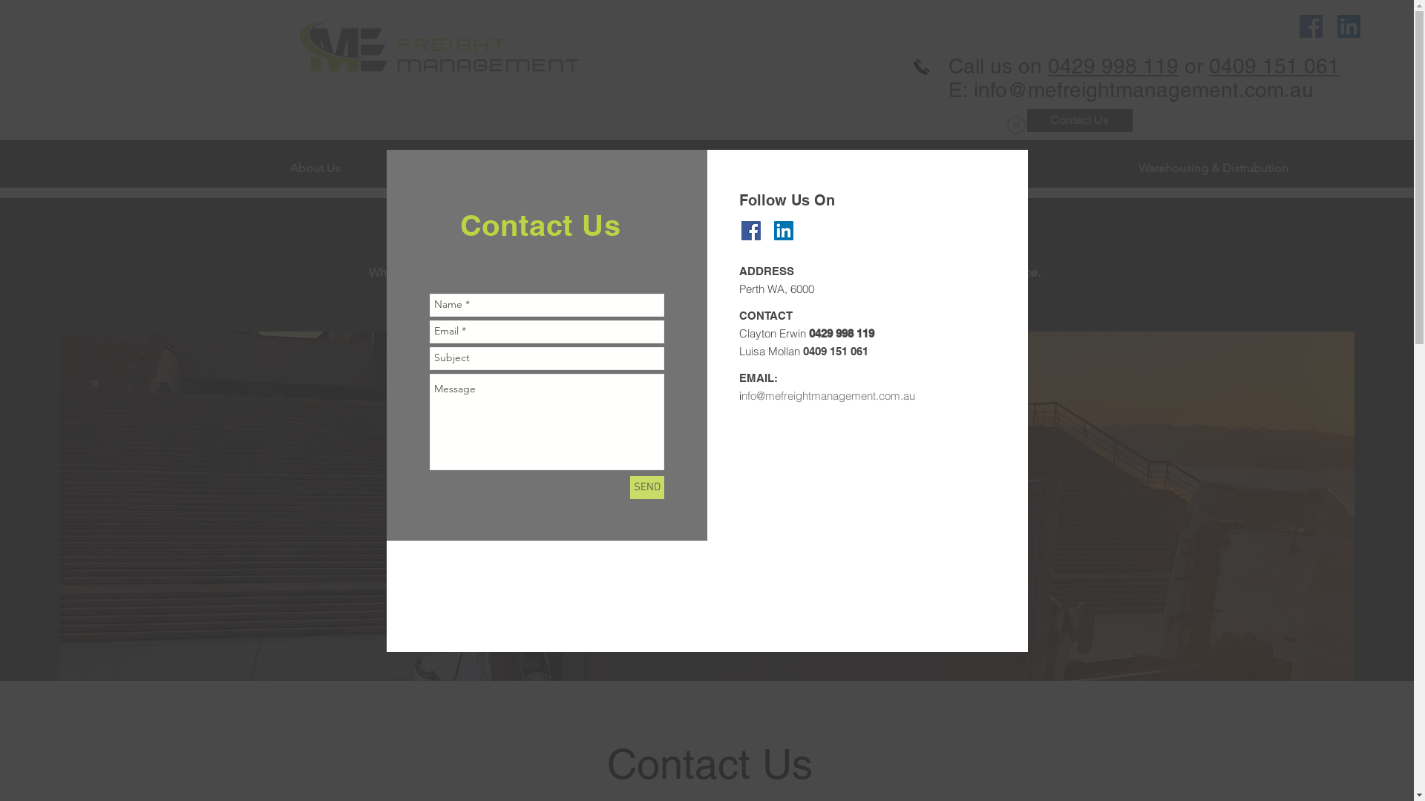 The height and width of the screenshot is (801, 1425). I want to click on Warehousing & Distrubution, so click(1272, 168).